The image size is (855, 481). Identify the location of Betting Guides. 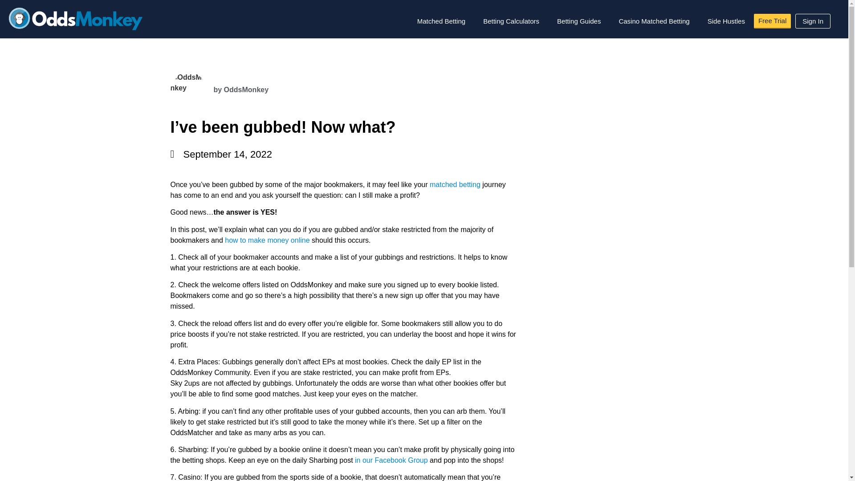
(578, 21).